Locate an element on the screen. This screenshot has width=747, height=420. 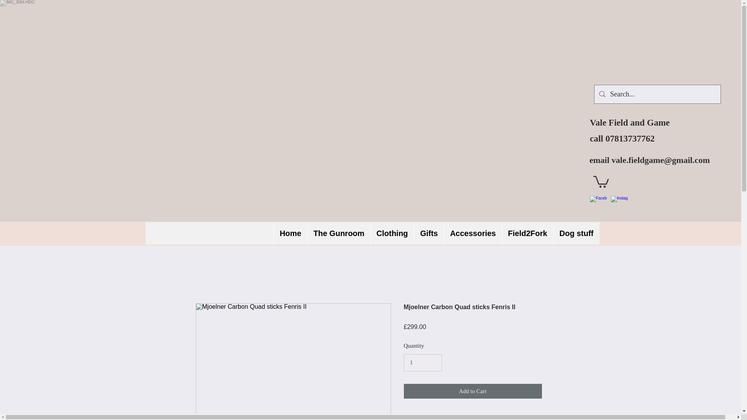
The Gunroom is located at coordinates (338, 233).